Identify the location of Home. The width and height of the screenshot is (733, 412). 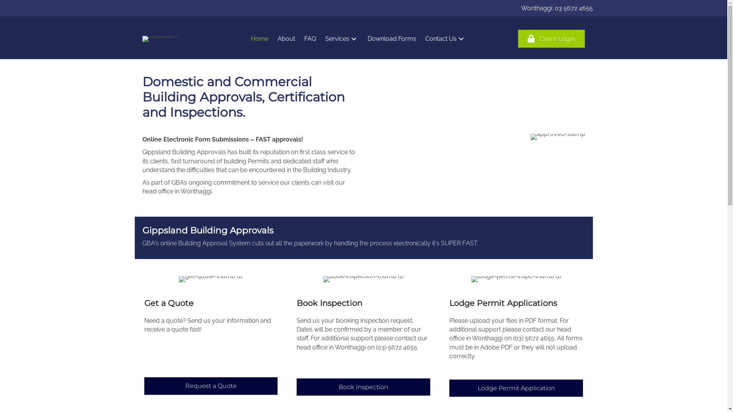
(260, 39).